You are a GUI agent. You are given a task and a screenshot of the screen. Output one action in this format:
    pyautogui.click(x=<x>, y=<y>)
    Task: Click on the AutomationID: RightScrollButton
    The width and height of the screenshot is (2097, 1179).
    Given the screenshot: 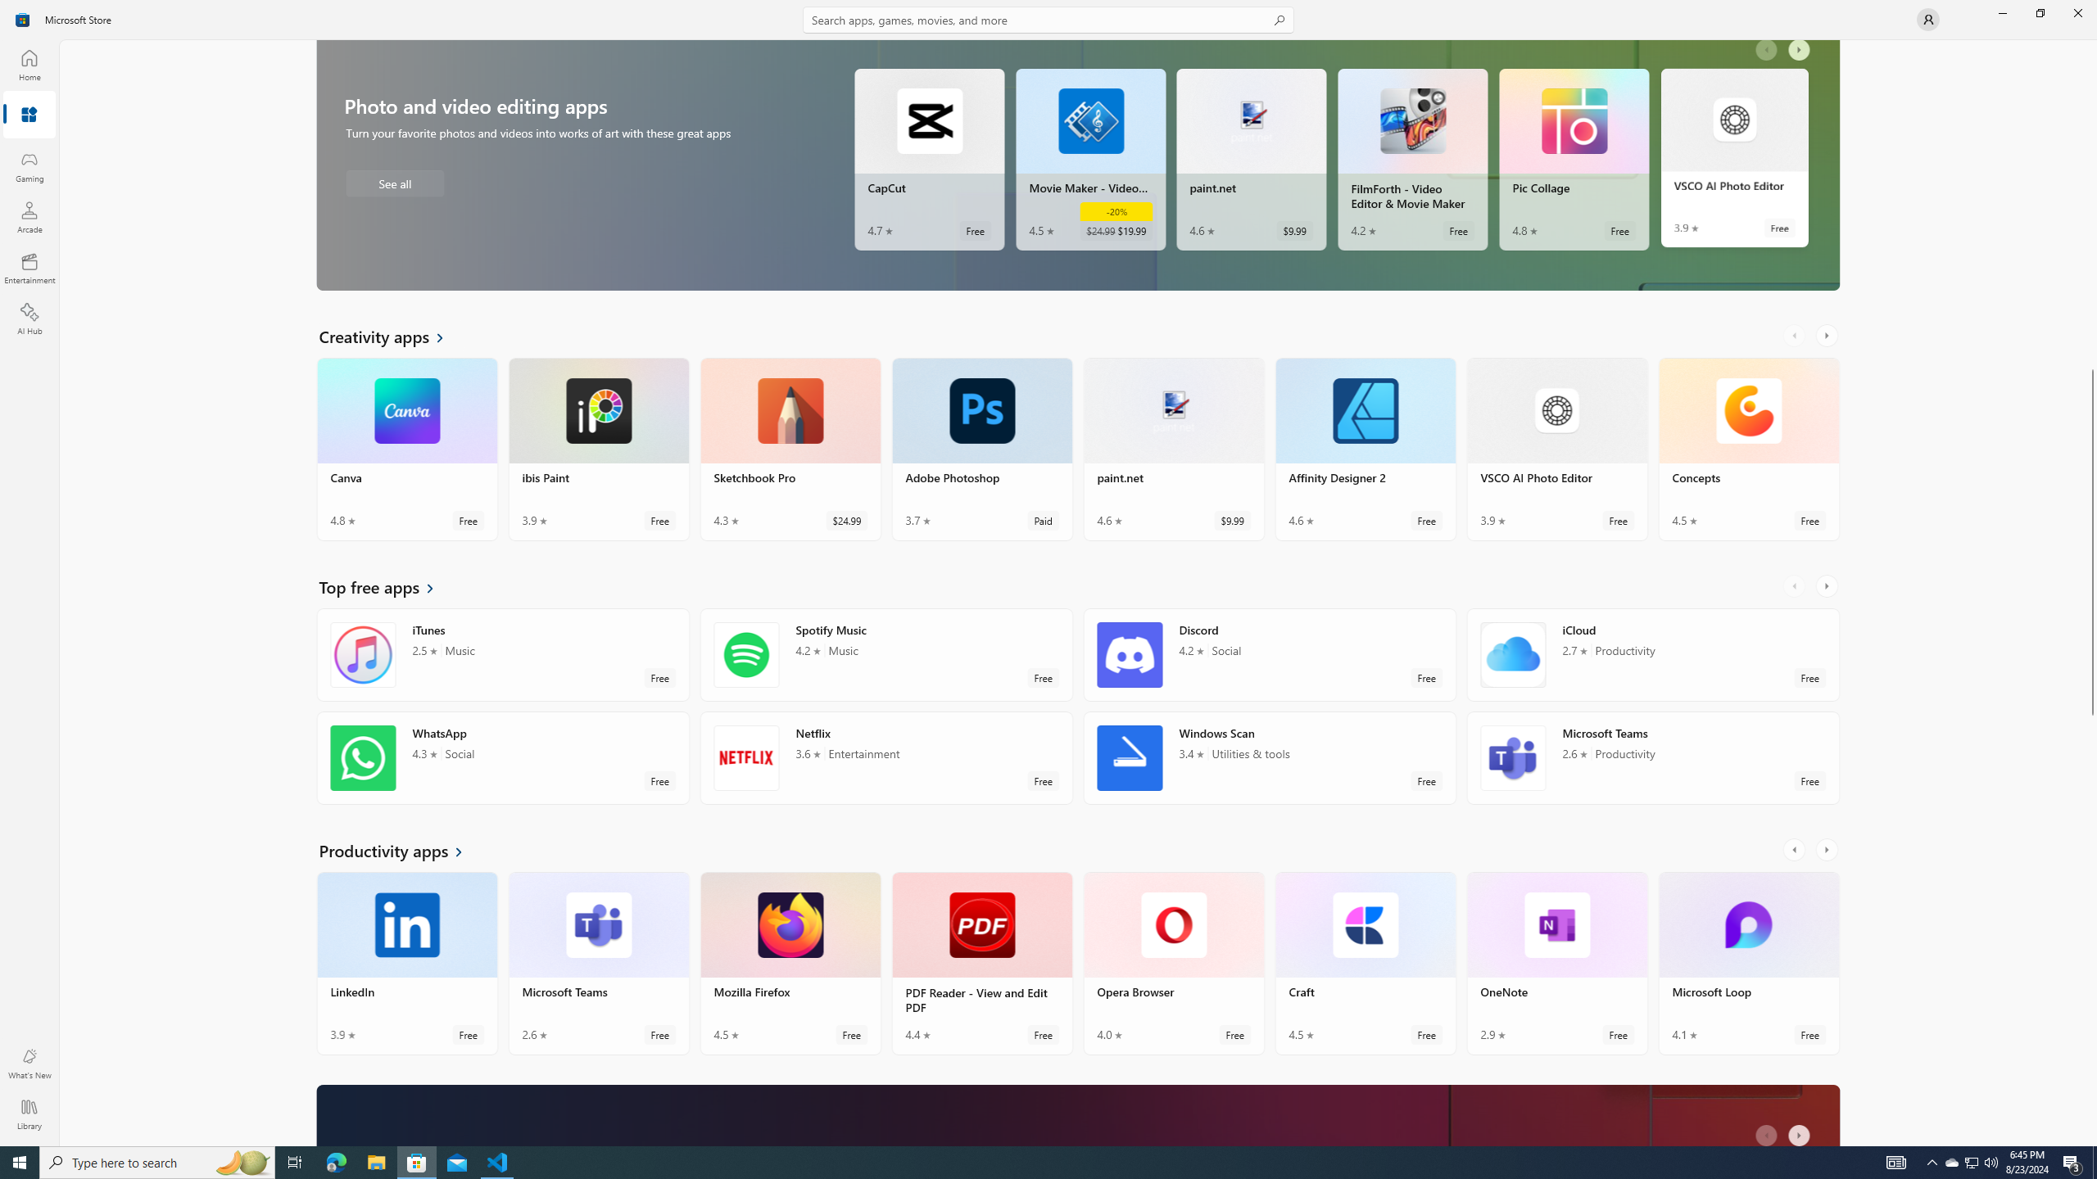 What is the action you would take?
    pyautogui.click(x=1801, y=1130)
    